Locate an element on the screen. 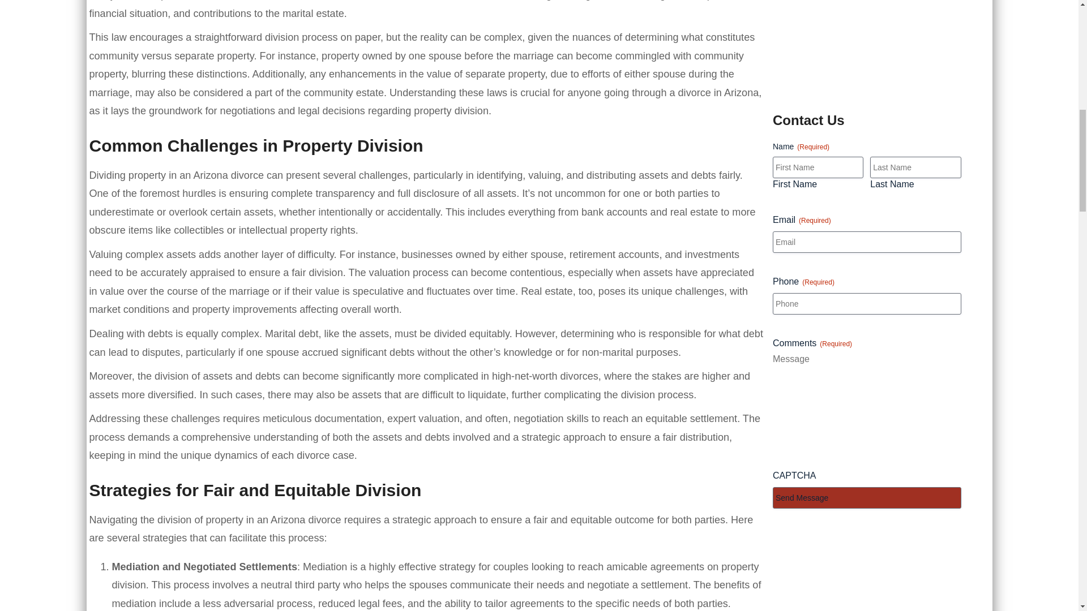 Image resolution: width=1087 pixels, height=611 pixels. Send Message is located at coordinates (867, 497).